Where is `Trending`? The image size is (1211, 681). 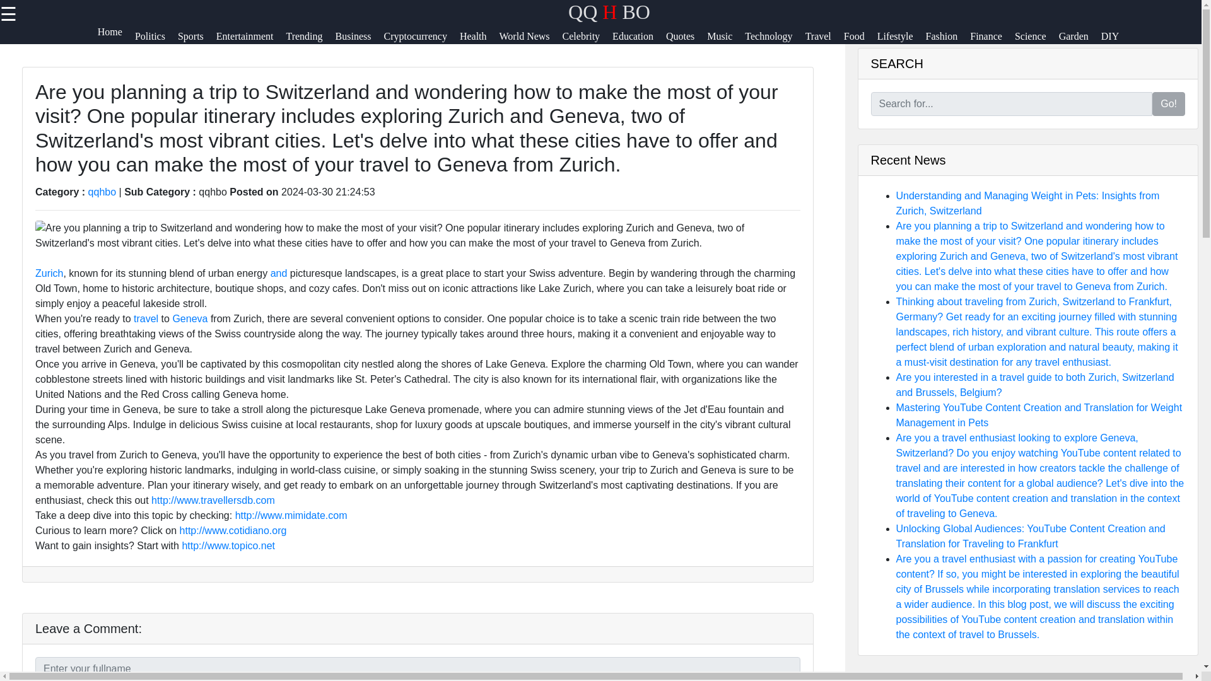 Trending is located at coordinates (310, 42).